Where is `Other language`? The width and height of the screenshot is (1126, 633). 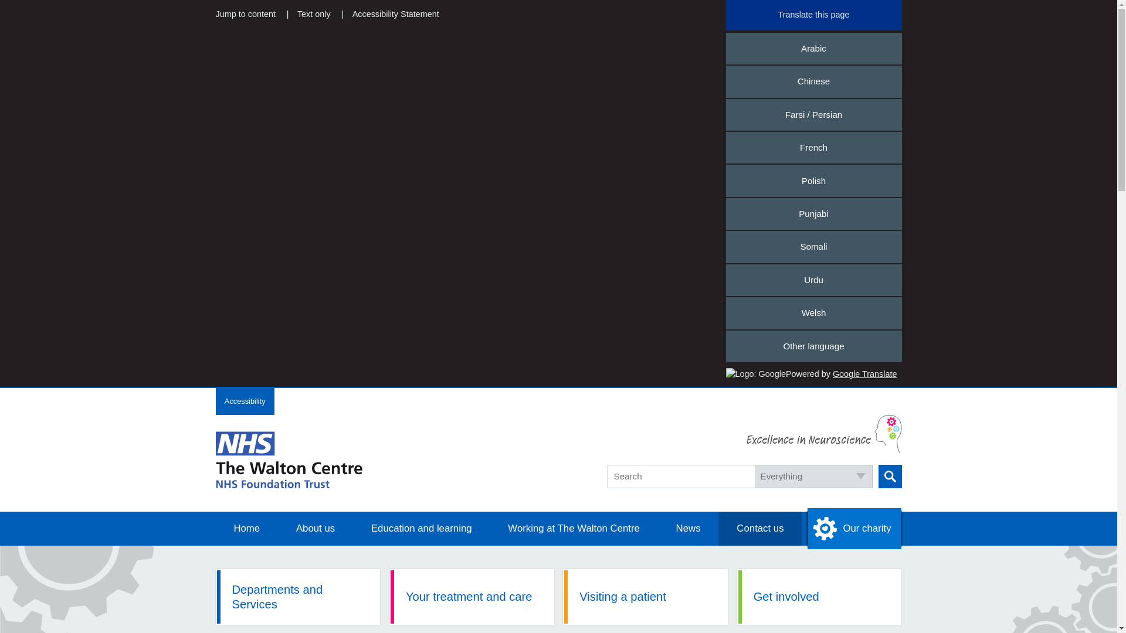 Other language is located at coordinates (814, 346).